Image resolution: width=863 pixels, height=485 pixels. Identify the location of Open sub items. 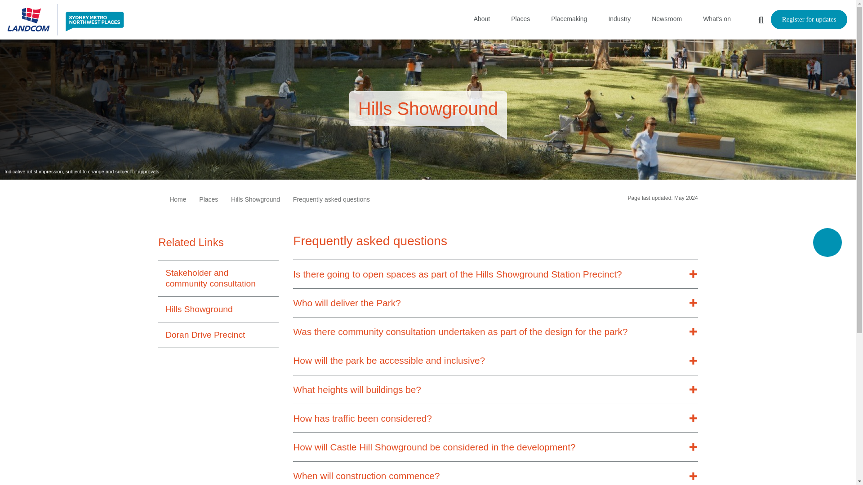
(689, 19).